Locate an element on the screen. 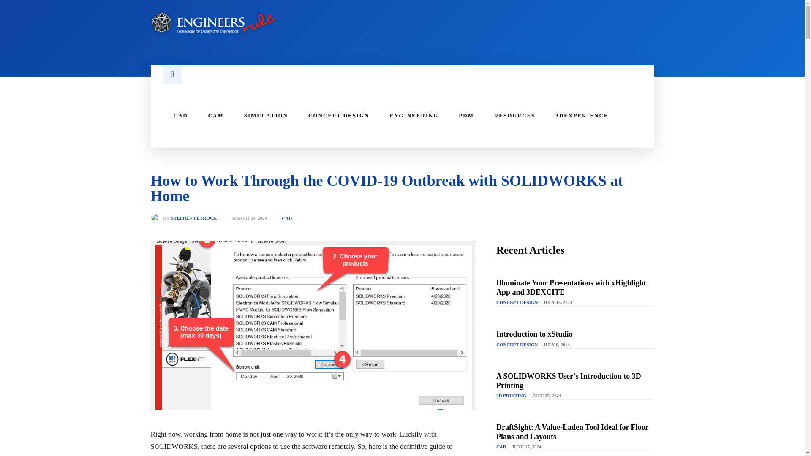  CONCEPT DESIGN is located at coordinates (339, 116).